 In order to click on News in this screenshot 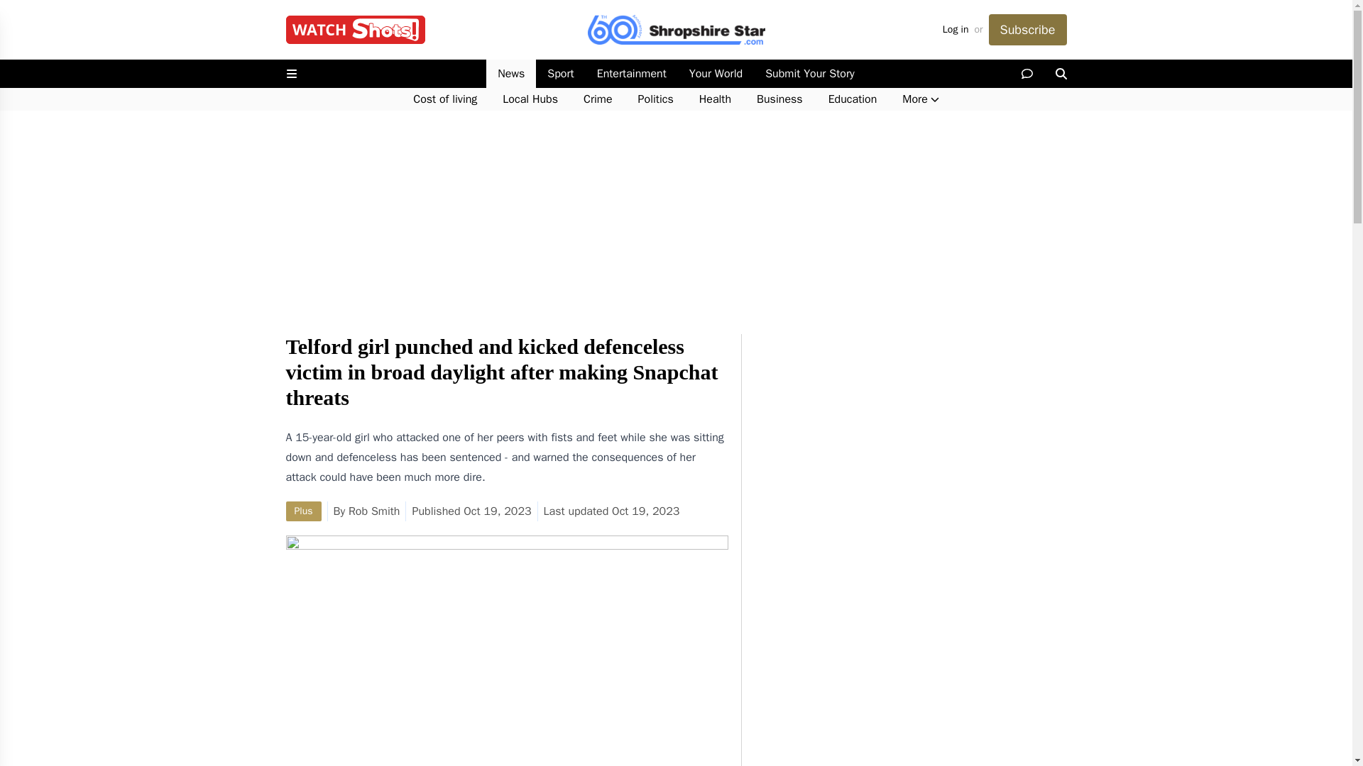, I will do `click(511, 74)`.